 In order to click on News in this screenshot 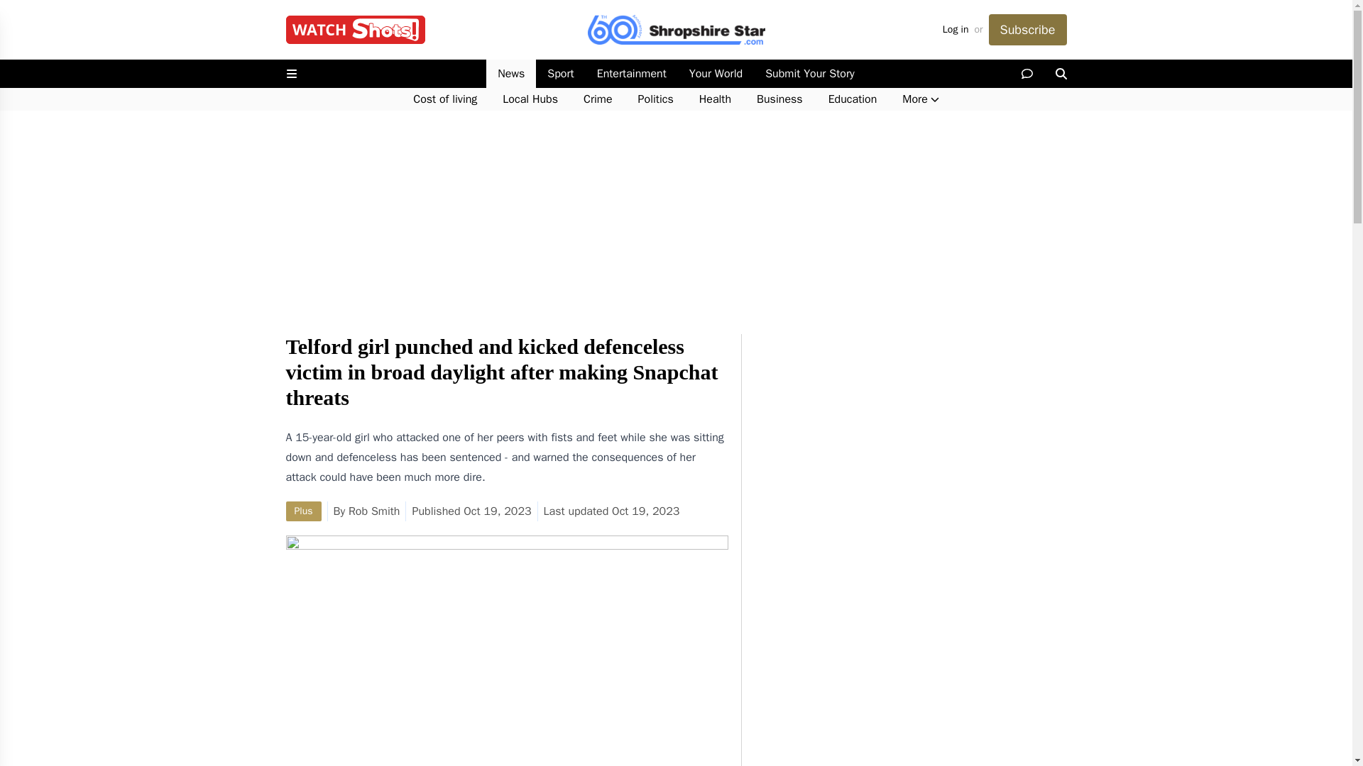, I will do `click(511, 74)`.